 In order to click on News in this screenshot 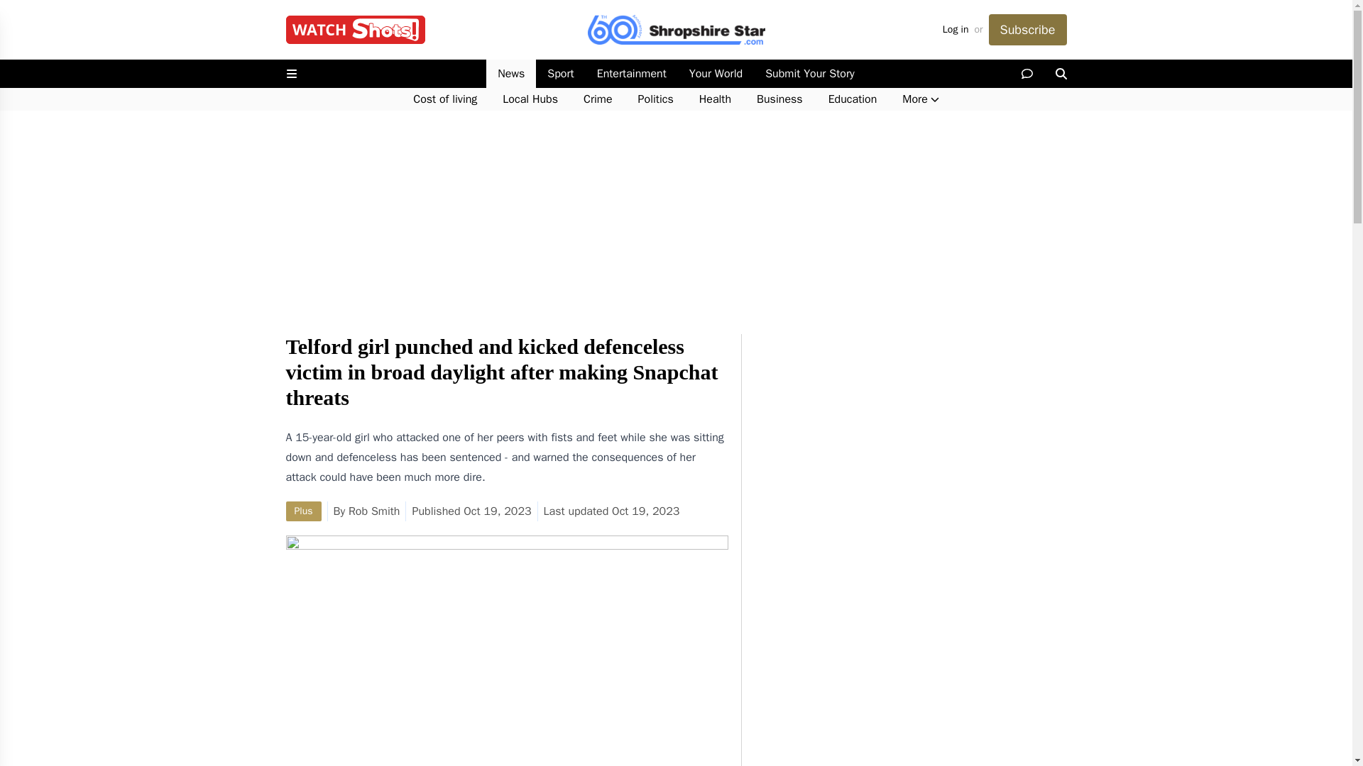, I will do `click(511, 74)`.